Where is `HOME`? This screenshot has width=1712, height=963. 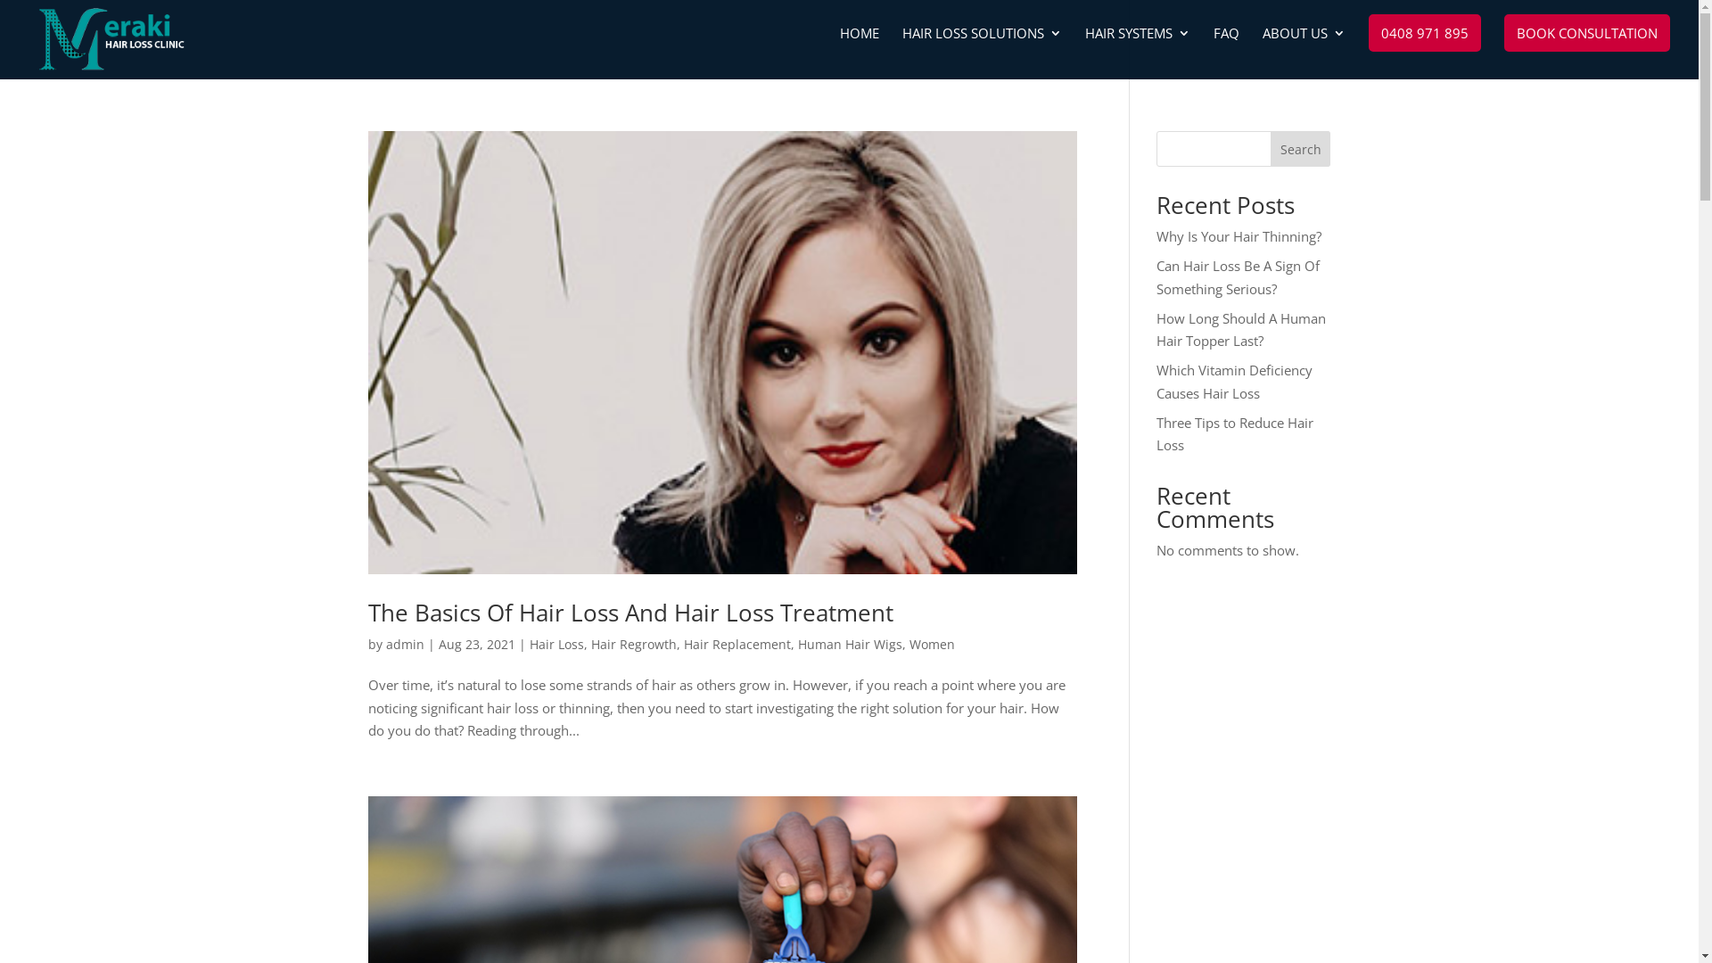
HOME is located at coordinates (860, 53).